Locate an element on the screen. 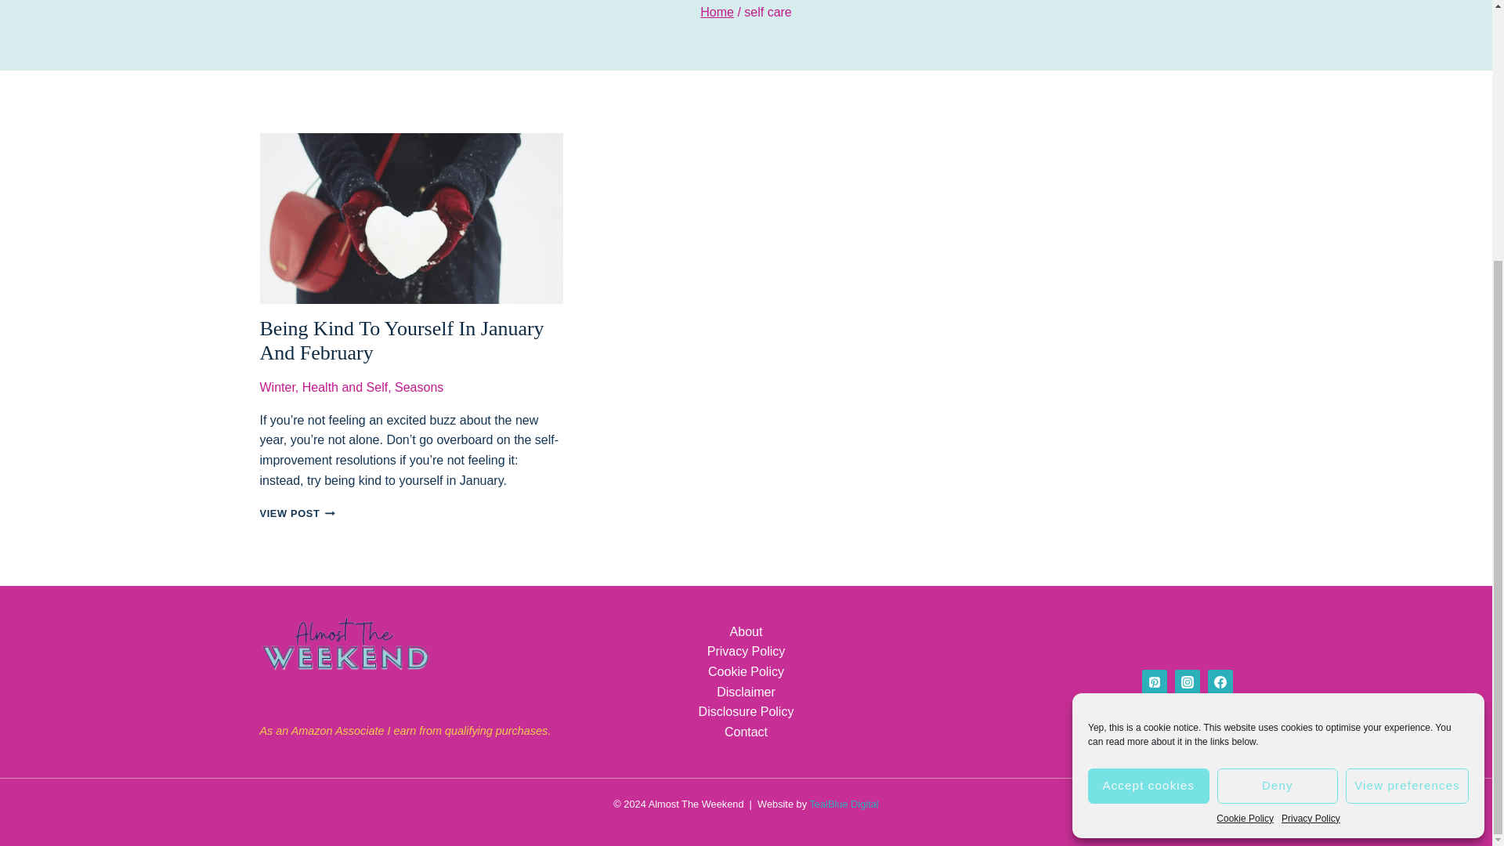 The height and width of the screenshot is (846, 1504). Accept cookies is located at coordinates (1148, 418).